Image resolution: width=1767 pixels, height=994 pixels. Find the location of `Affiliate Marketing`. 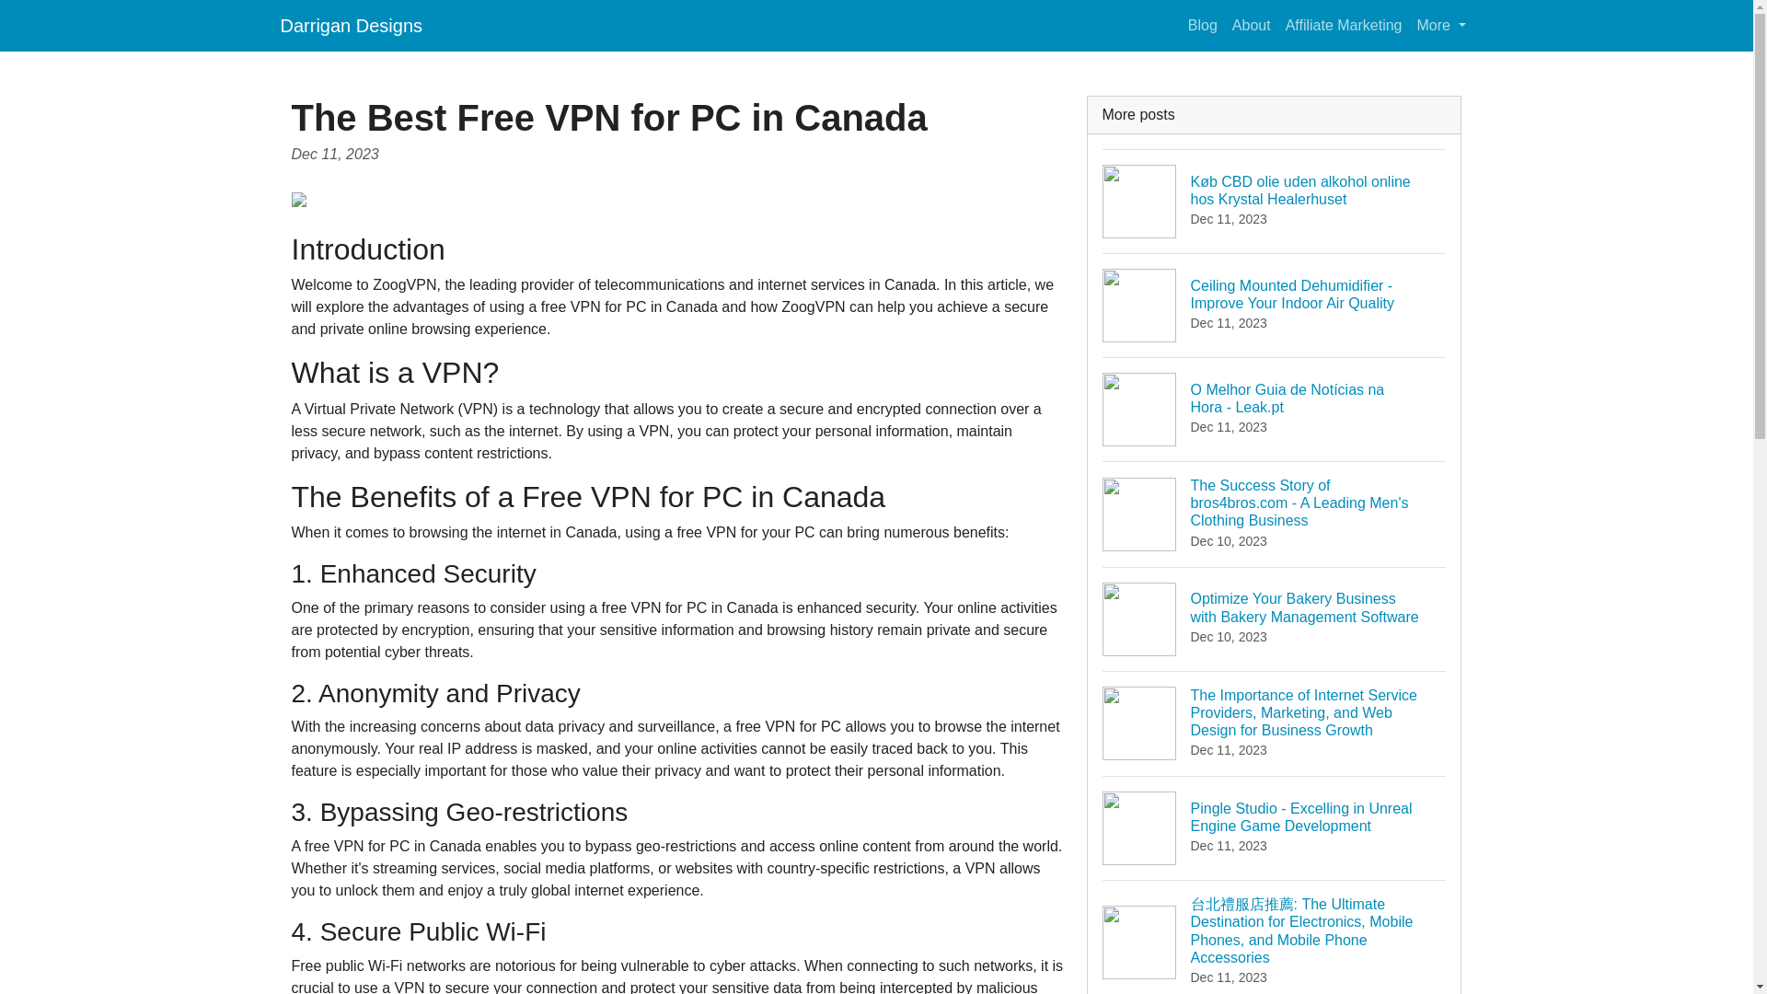

Affiliate Marketing is located at coordinates (1344, 25).